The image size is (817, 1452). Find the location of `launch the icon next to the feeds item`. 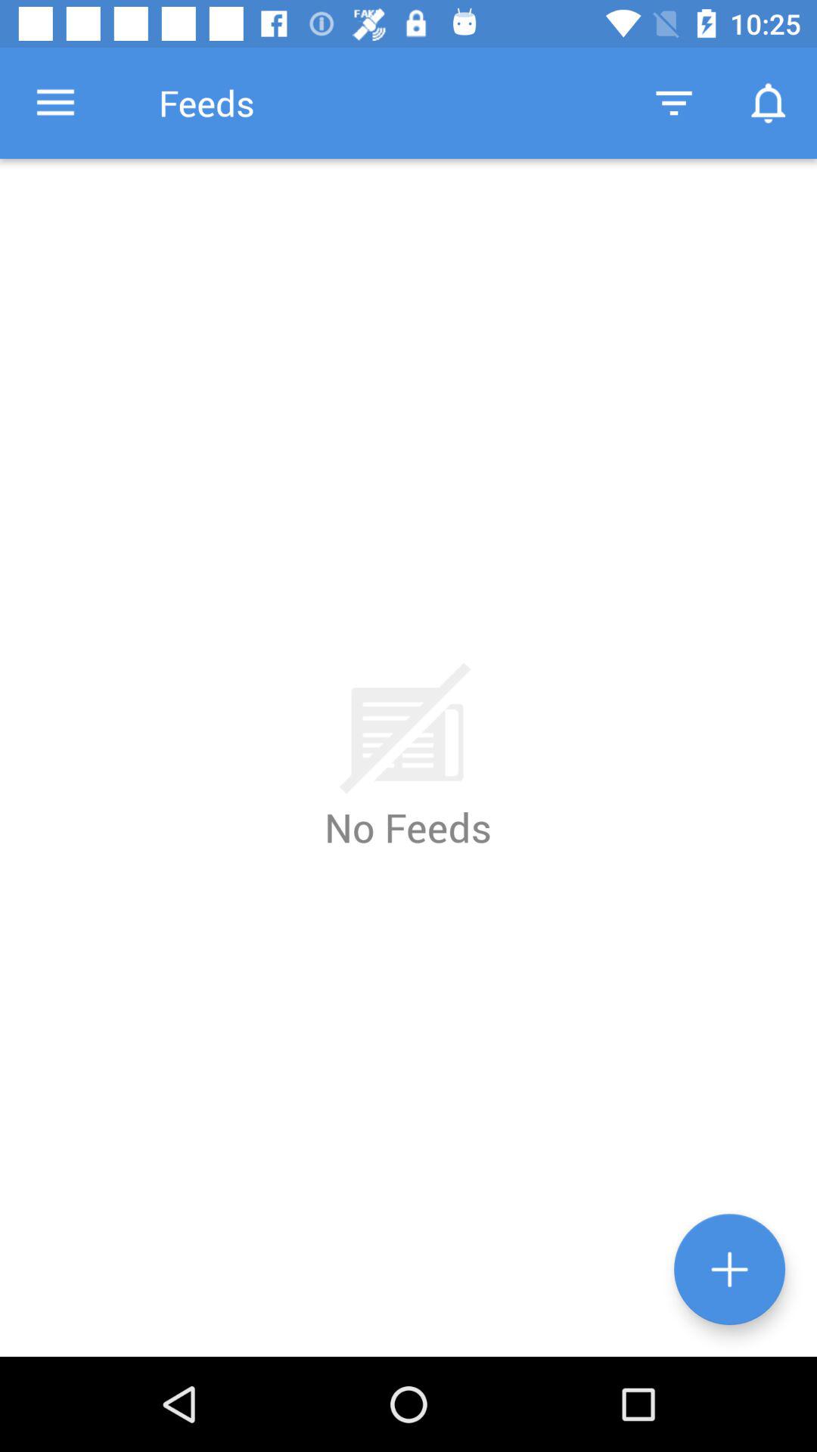

launch the icon next to the feeds item is located at coordinates (673, 103).